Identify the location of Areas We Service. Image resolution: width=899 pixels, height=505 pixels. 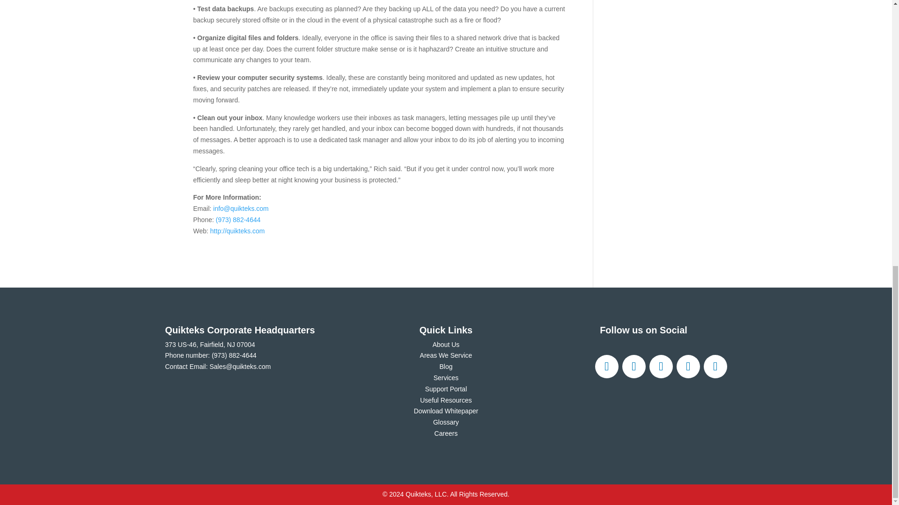
(446, 355).